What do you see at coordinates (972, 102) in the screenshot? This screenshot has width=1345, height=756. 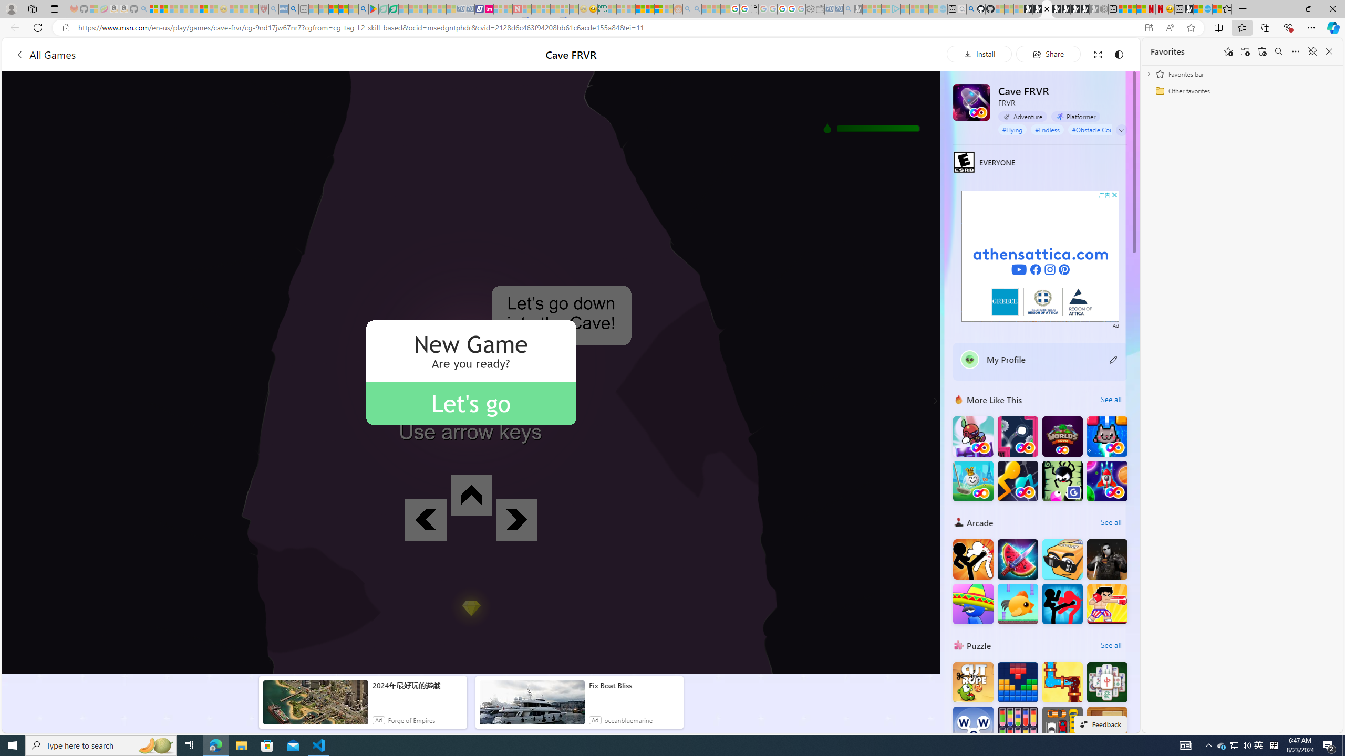 I see `Cave FRVR` at bounding box center [972, 102].